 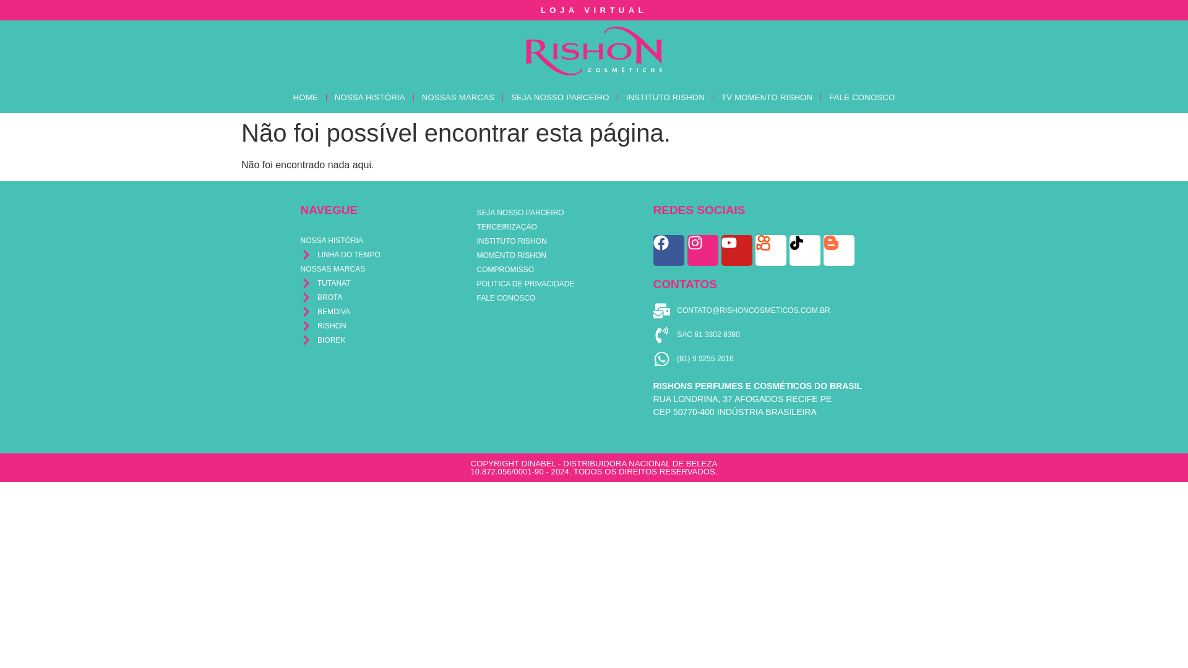 I want to click on FALE CONOSCO, so click(x=861, y=96).